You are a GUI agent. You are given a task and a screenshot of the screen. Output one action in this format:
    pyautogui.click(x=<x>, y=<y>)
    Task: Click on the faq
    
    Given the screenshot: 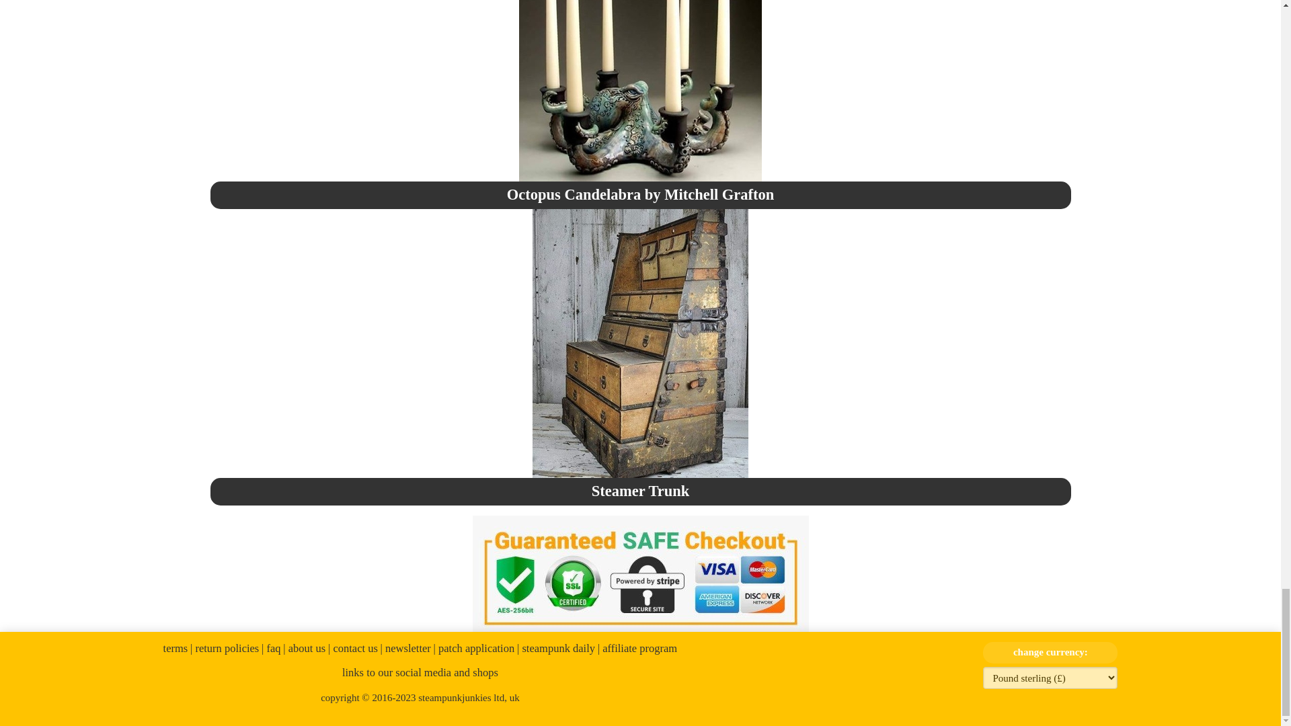 What is the action you would take?
    pyautogui.click(x=272, y=648)
    